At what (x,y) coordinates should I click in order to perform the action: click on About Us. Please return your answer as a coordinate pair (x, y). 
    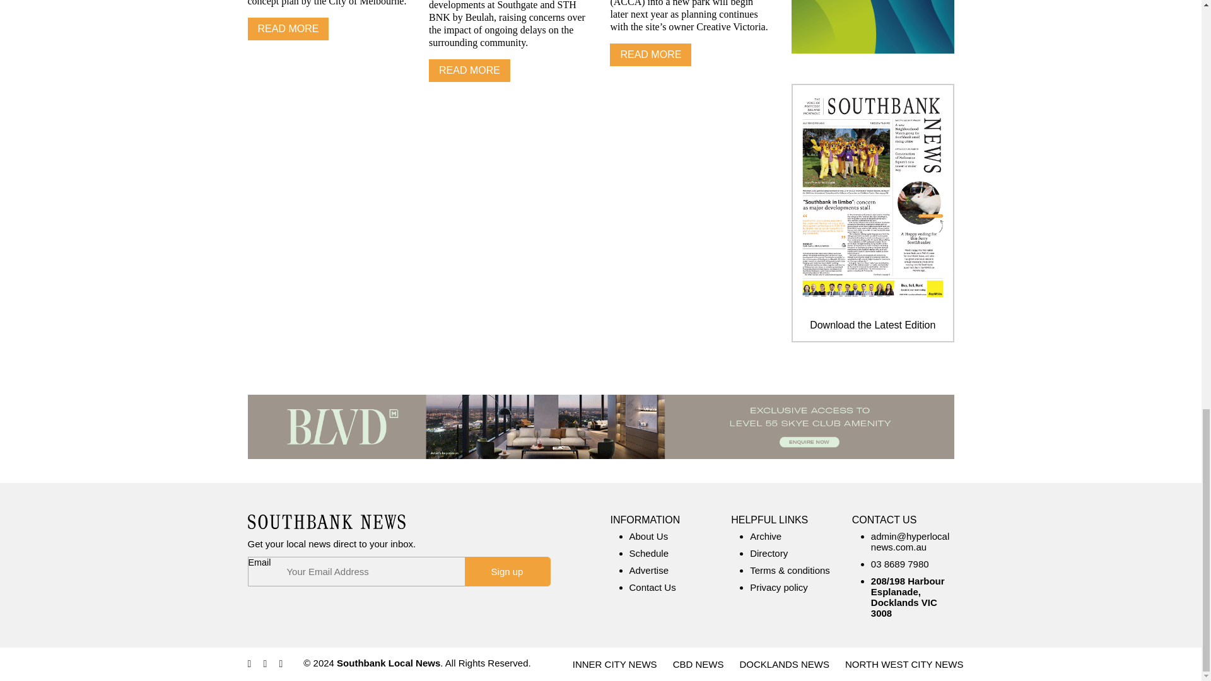
    Looking at the image, I should click on (648, 536).